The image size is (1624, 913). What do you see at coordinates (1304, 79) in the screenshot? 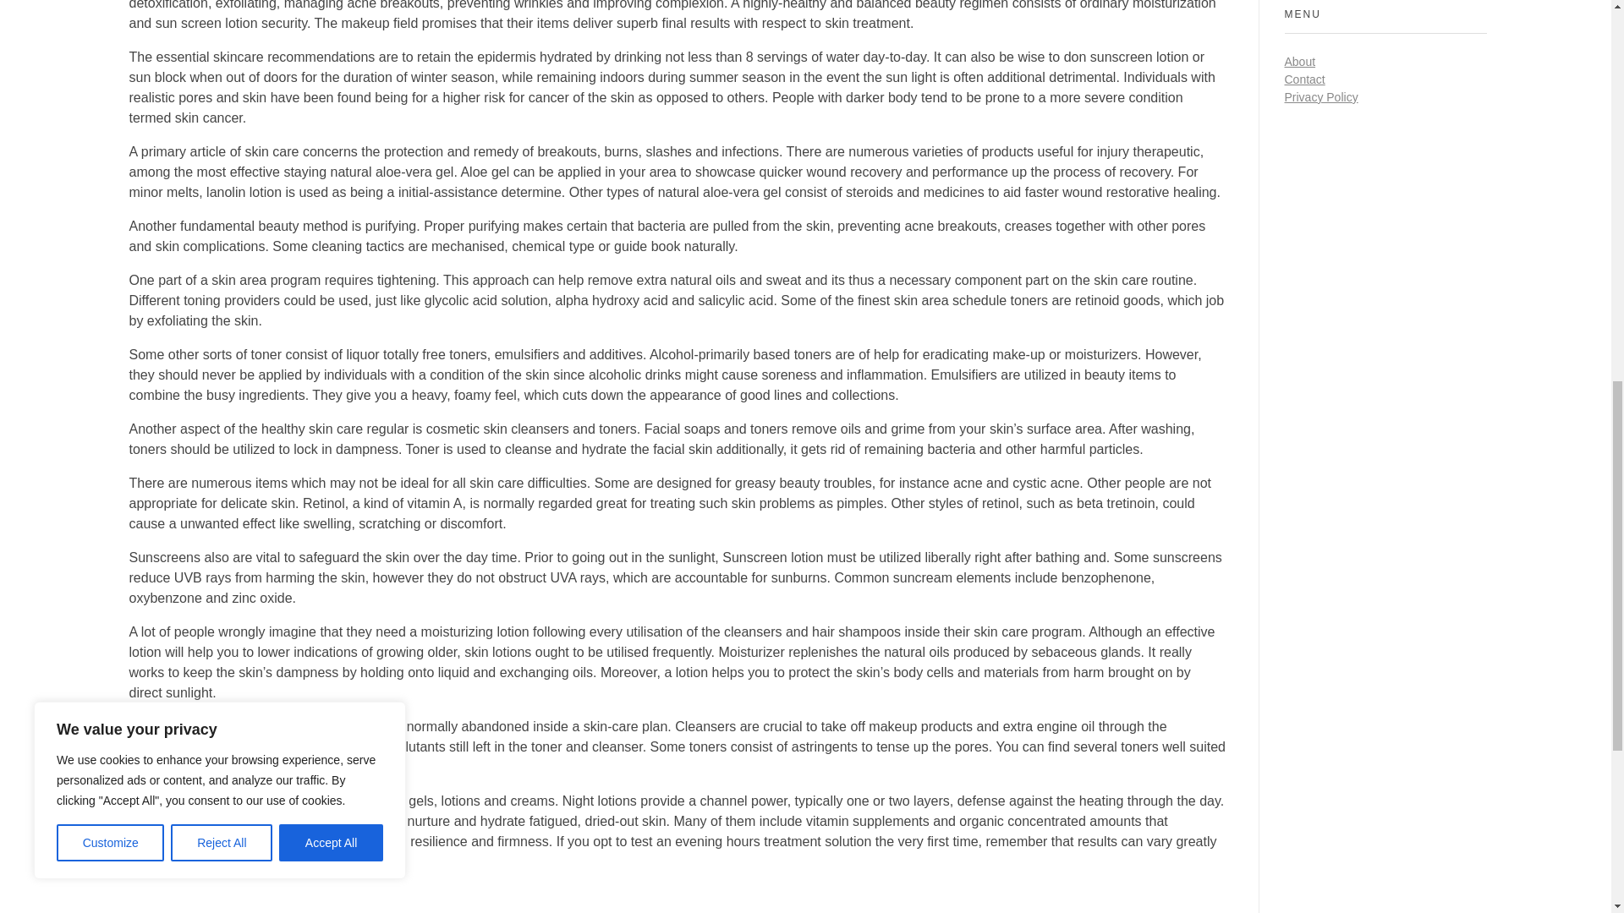
I see `Contact` at bounding box center [1304, 79].